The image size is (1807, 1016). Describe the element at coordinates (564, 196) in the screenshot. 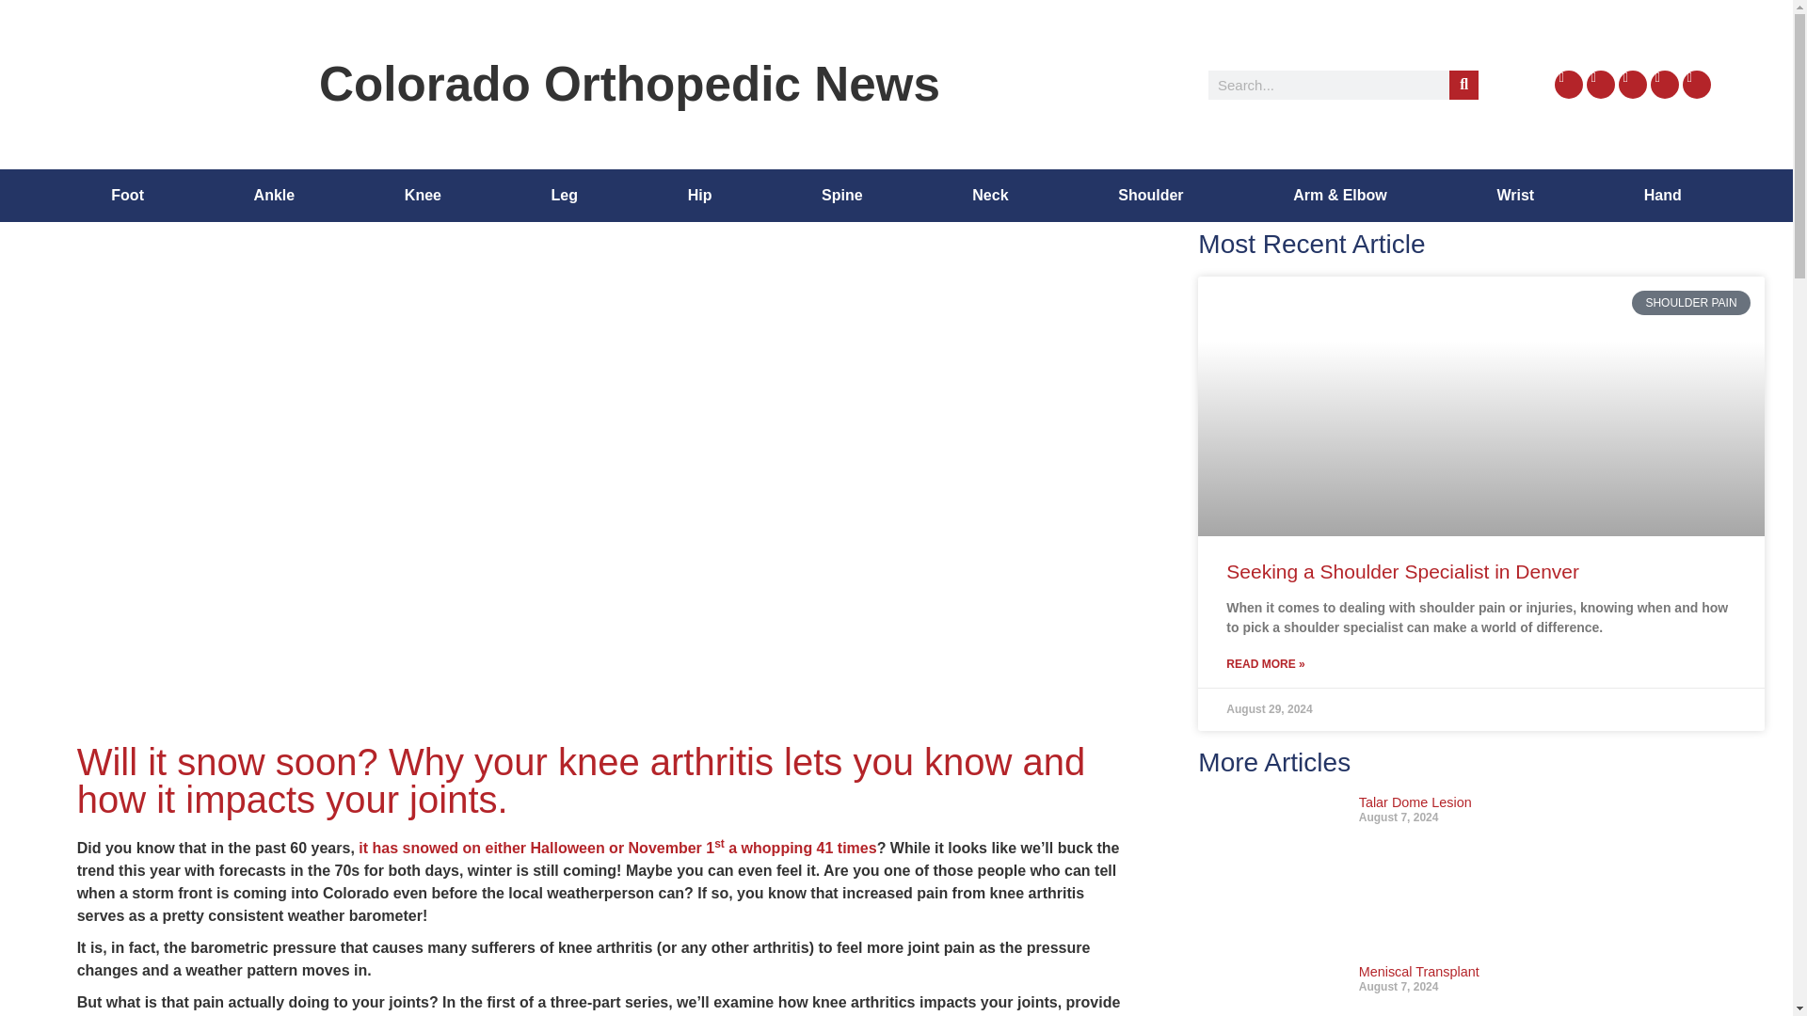

I see `Leg` at that location.